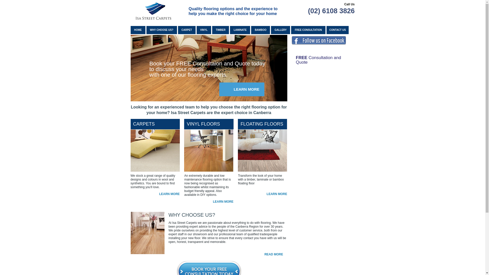 This screenshot has height=275, width=489. Describe the element at coordinates (338, 30) in the screenshot. I see `CONTACT US` at that location.